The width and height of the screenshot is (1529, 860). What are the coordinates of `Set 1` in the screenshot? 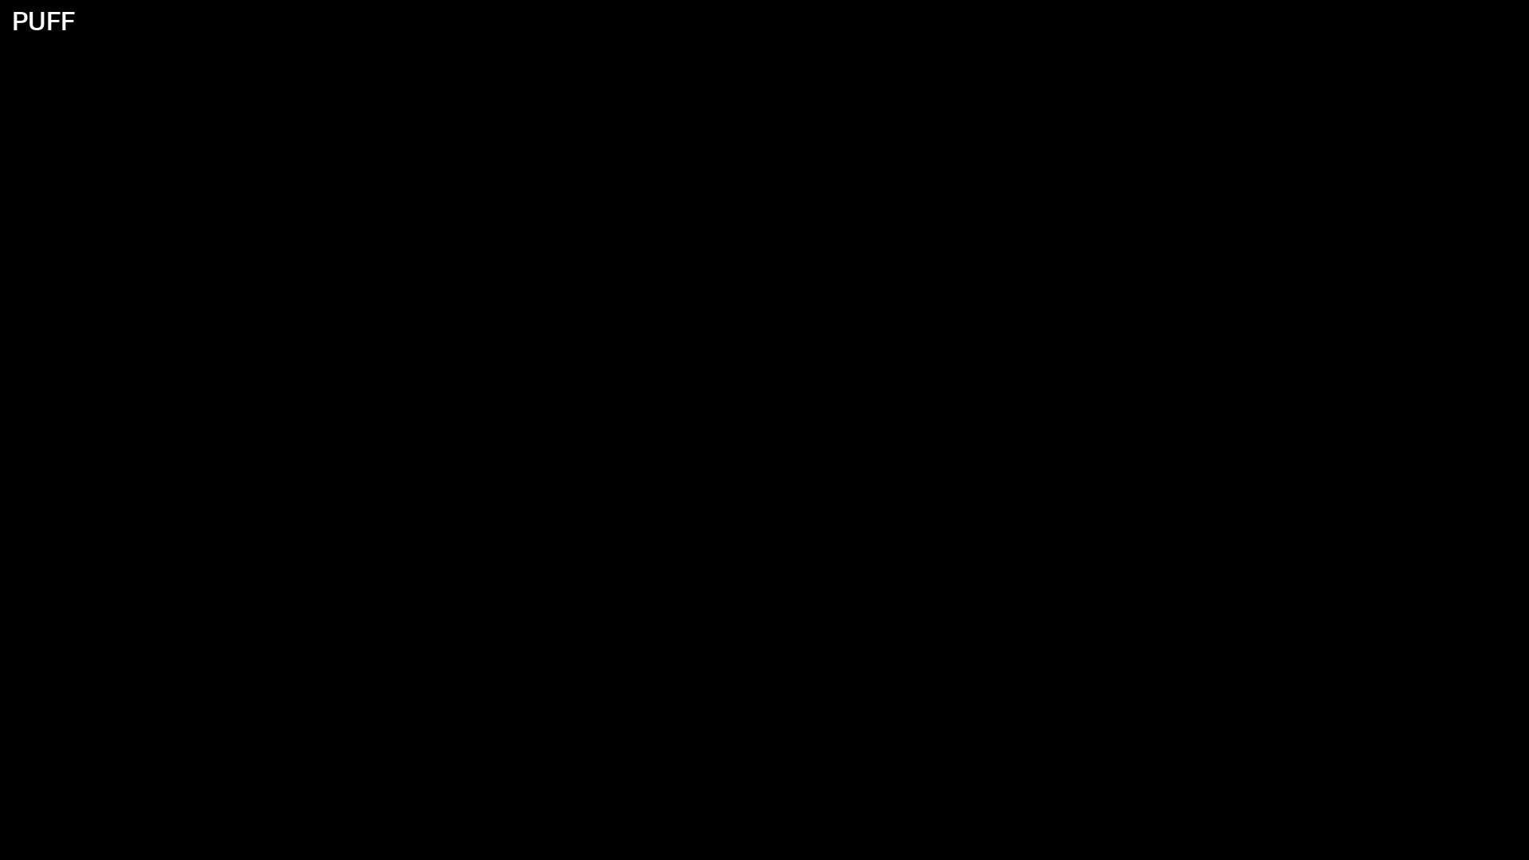 It's located at (484, 56).